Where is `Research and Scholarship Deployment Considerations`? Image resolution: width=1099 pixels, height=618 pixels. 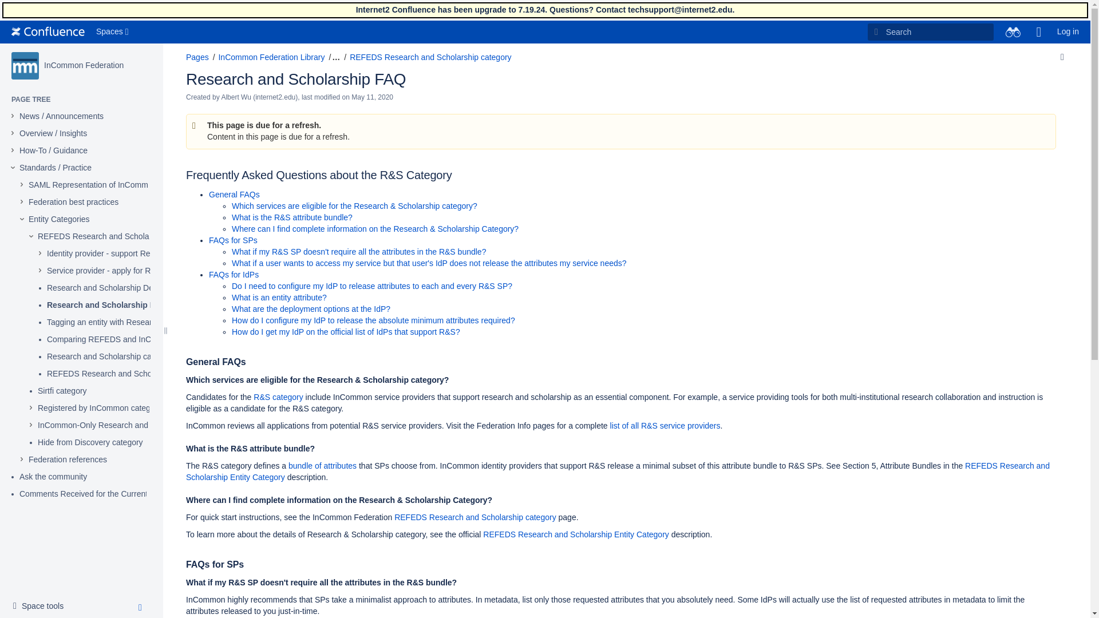
Research and Scholarship Deployment Considerations is located at coordinates (144, 288).